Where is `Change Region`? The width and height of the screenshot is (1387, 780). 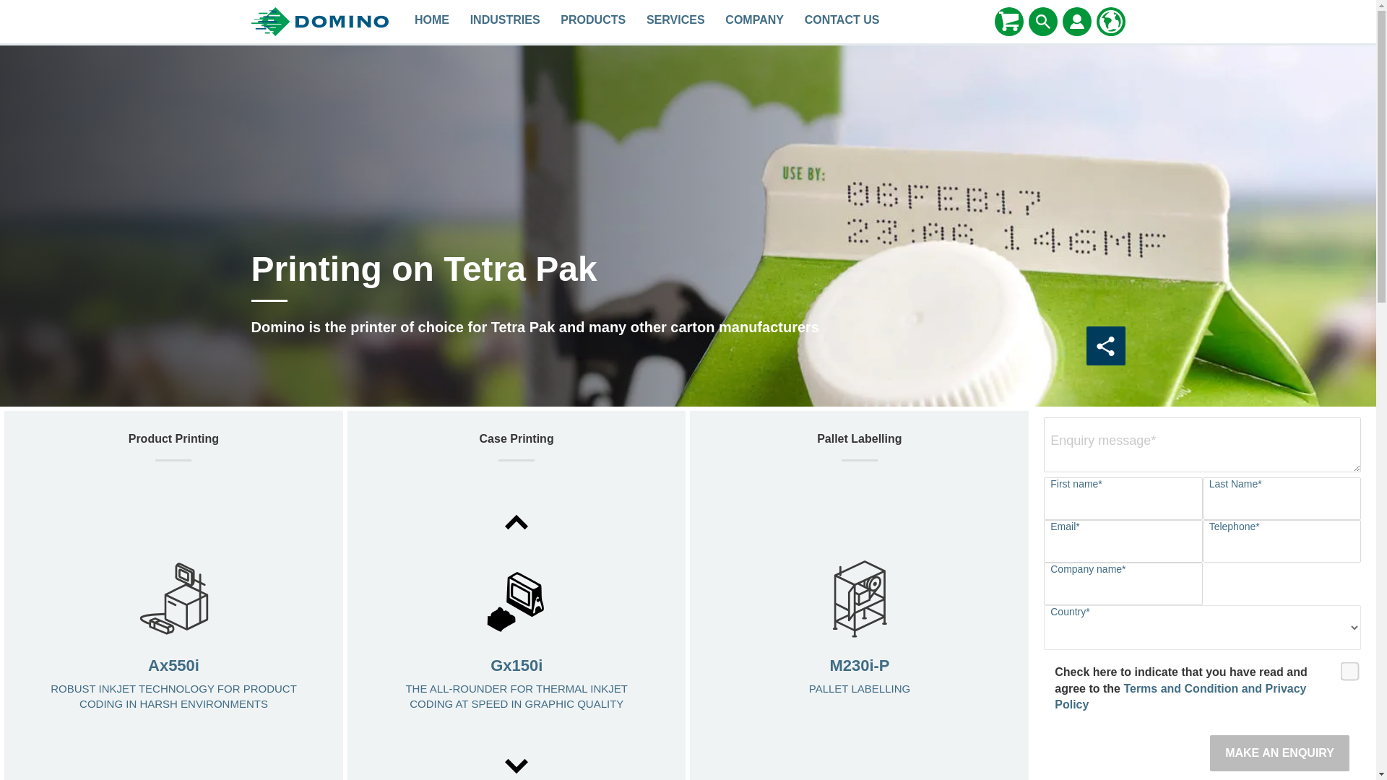 Change Region is located at coordinates (1111, 21).